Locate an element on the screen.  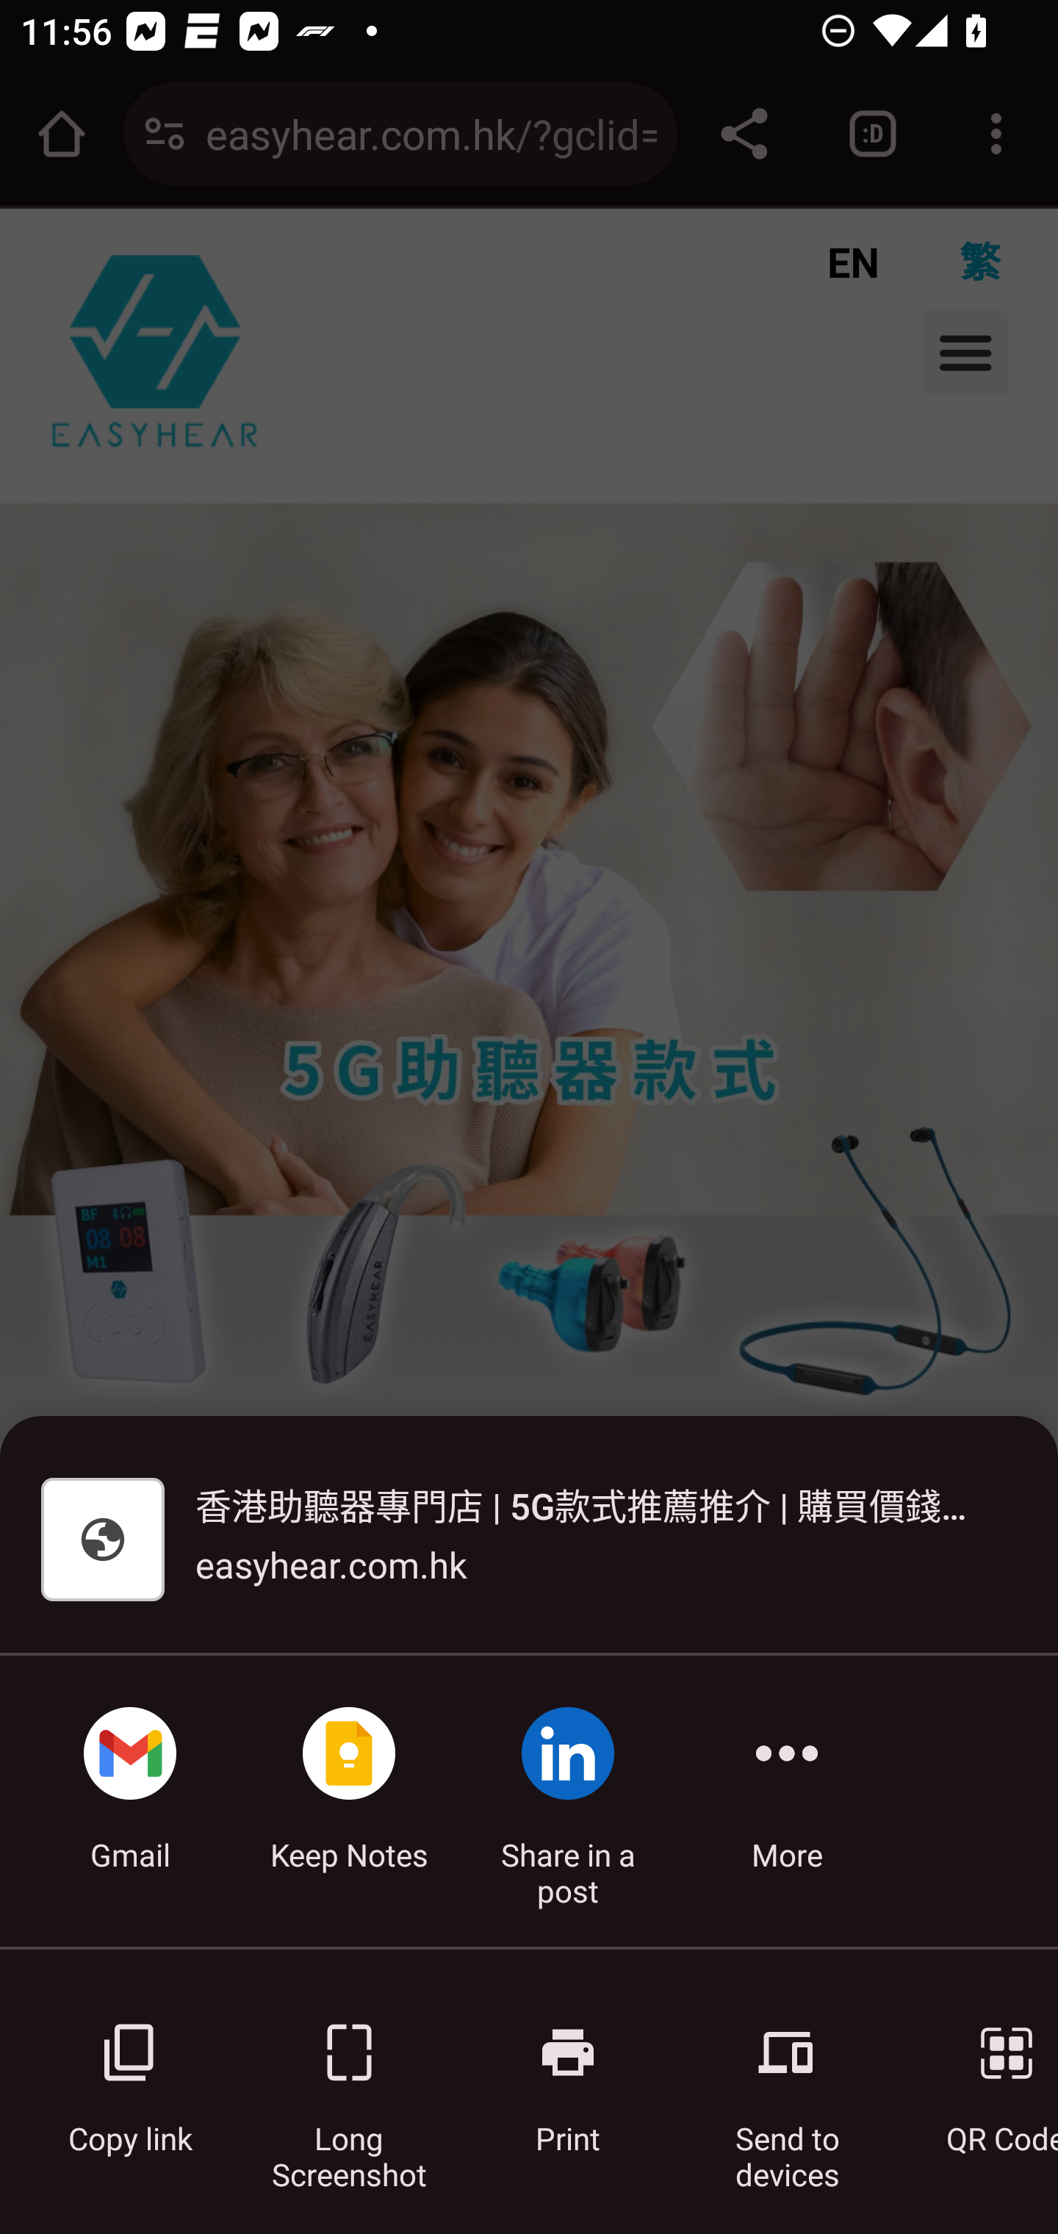
QR Code is located at coordinates (987, 2072).